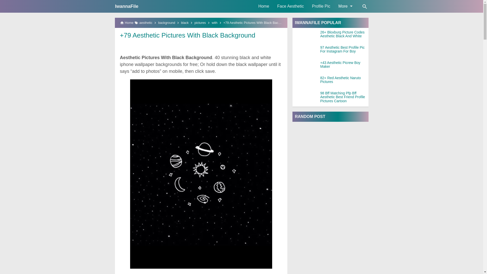 Image resolution: width=487 pixels, height=274 pixels. Describe the element at coordinates (127, 6) in the screenshot. I see `IwannaFile` at that location.